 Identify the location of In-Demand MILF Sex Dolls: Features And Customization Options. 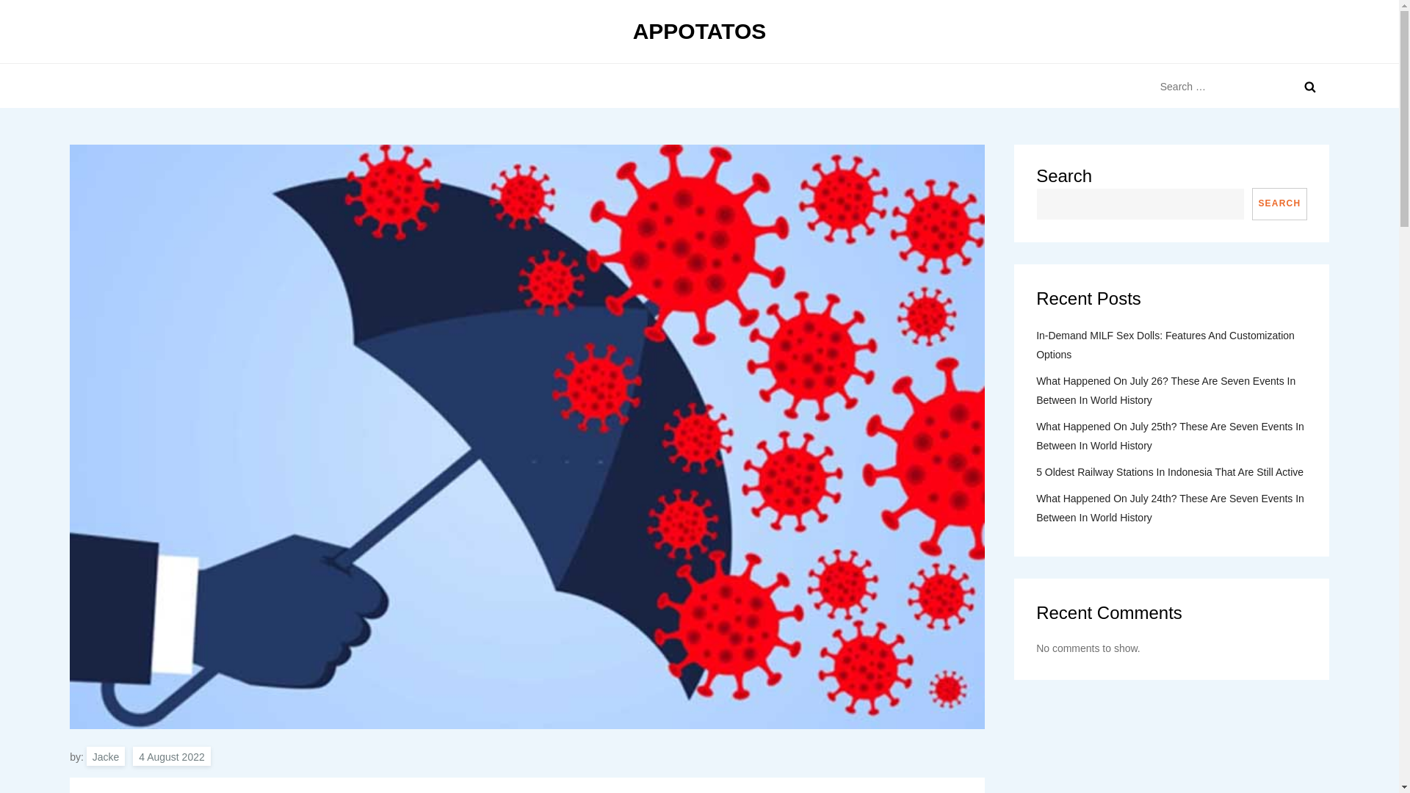
(1171, 344).